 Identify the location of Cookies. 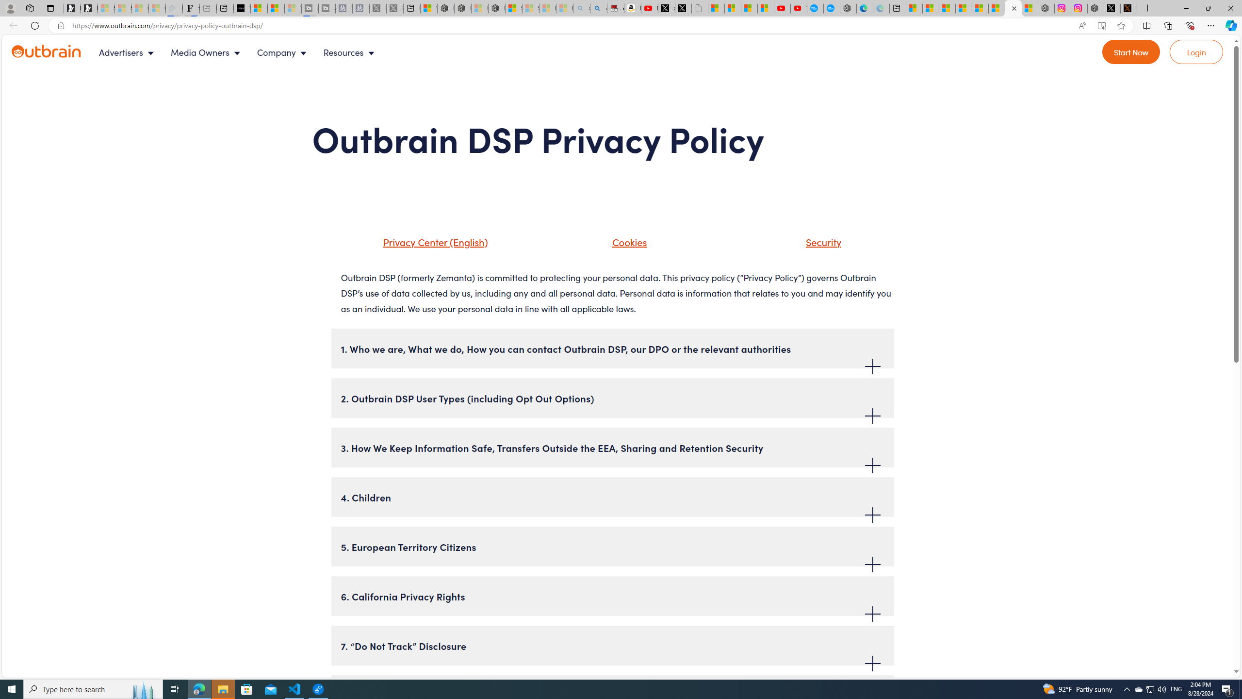
(617, 246).